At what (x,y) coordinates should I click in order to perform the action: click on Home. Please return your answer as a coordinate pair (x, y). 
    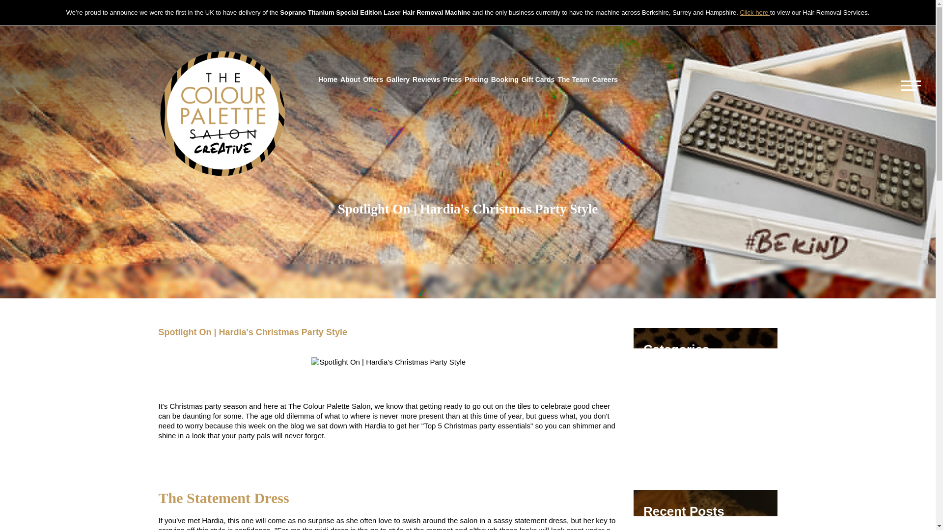
    Looking at the image, I should click on (328, 79).